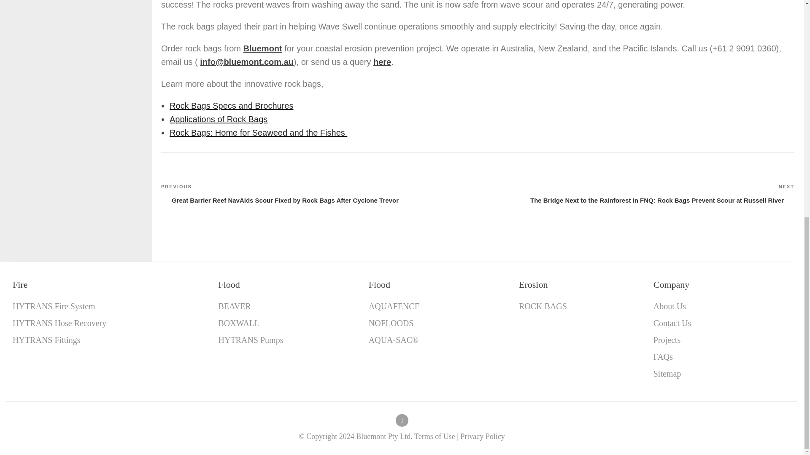 This screenshot has width=810, height=455. I want to click on Rock Bags Specs and Brochures, so click(231, 105).